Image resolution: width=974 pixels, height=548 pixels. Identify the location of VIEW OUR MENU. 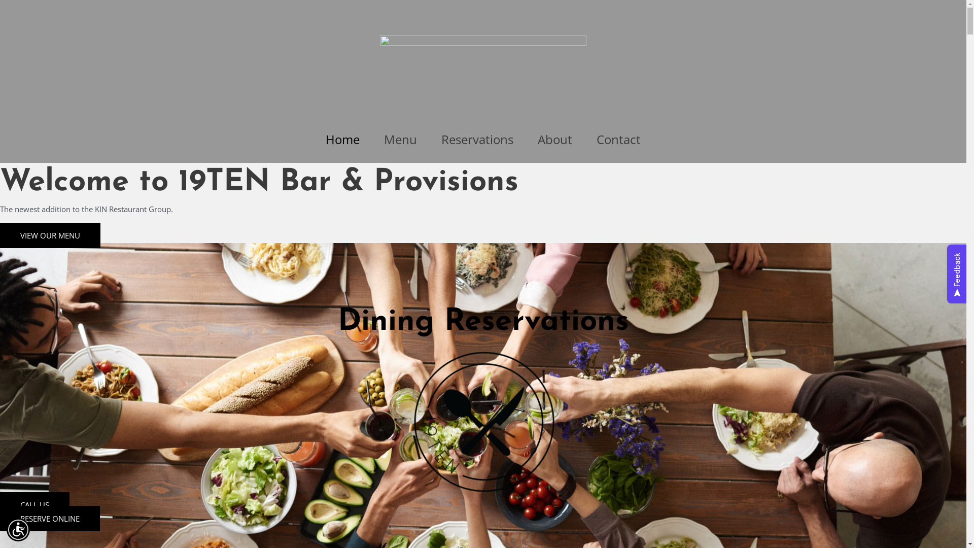
(50, 235).